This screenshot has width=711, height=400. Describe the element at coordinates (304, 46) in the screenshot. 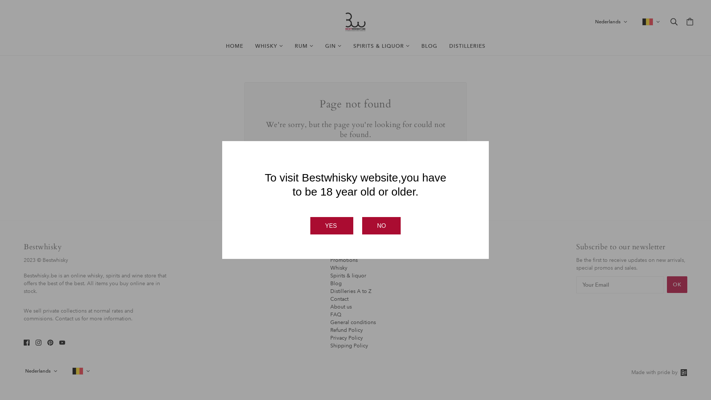

I see `RUM
 ` at that location.